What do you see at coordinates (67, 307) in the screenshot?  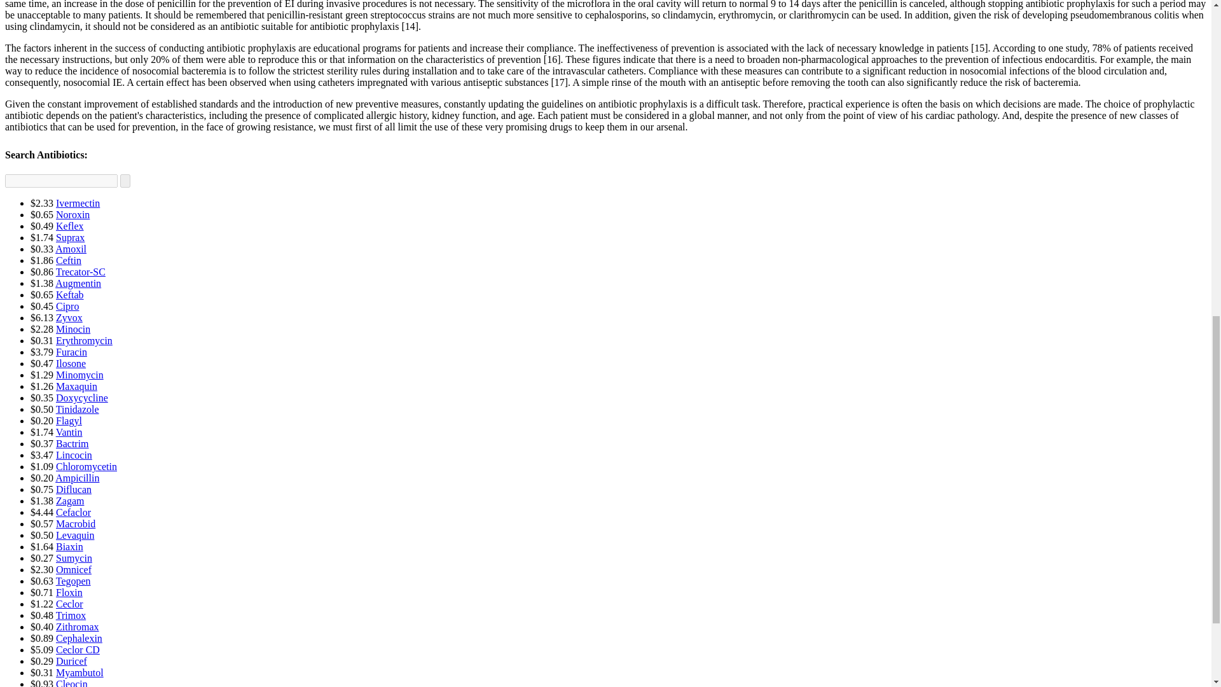 I see `Cipro` at bounding box center [67, 307].